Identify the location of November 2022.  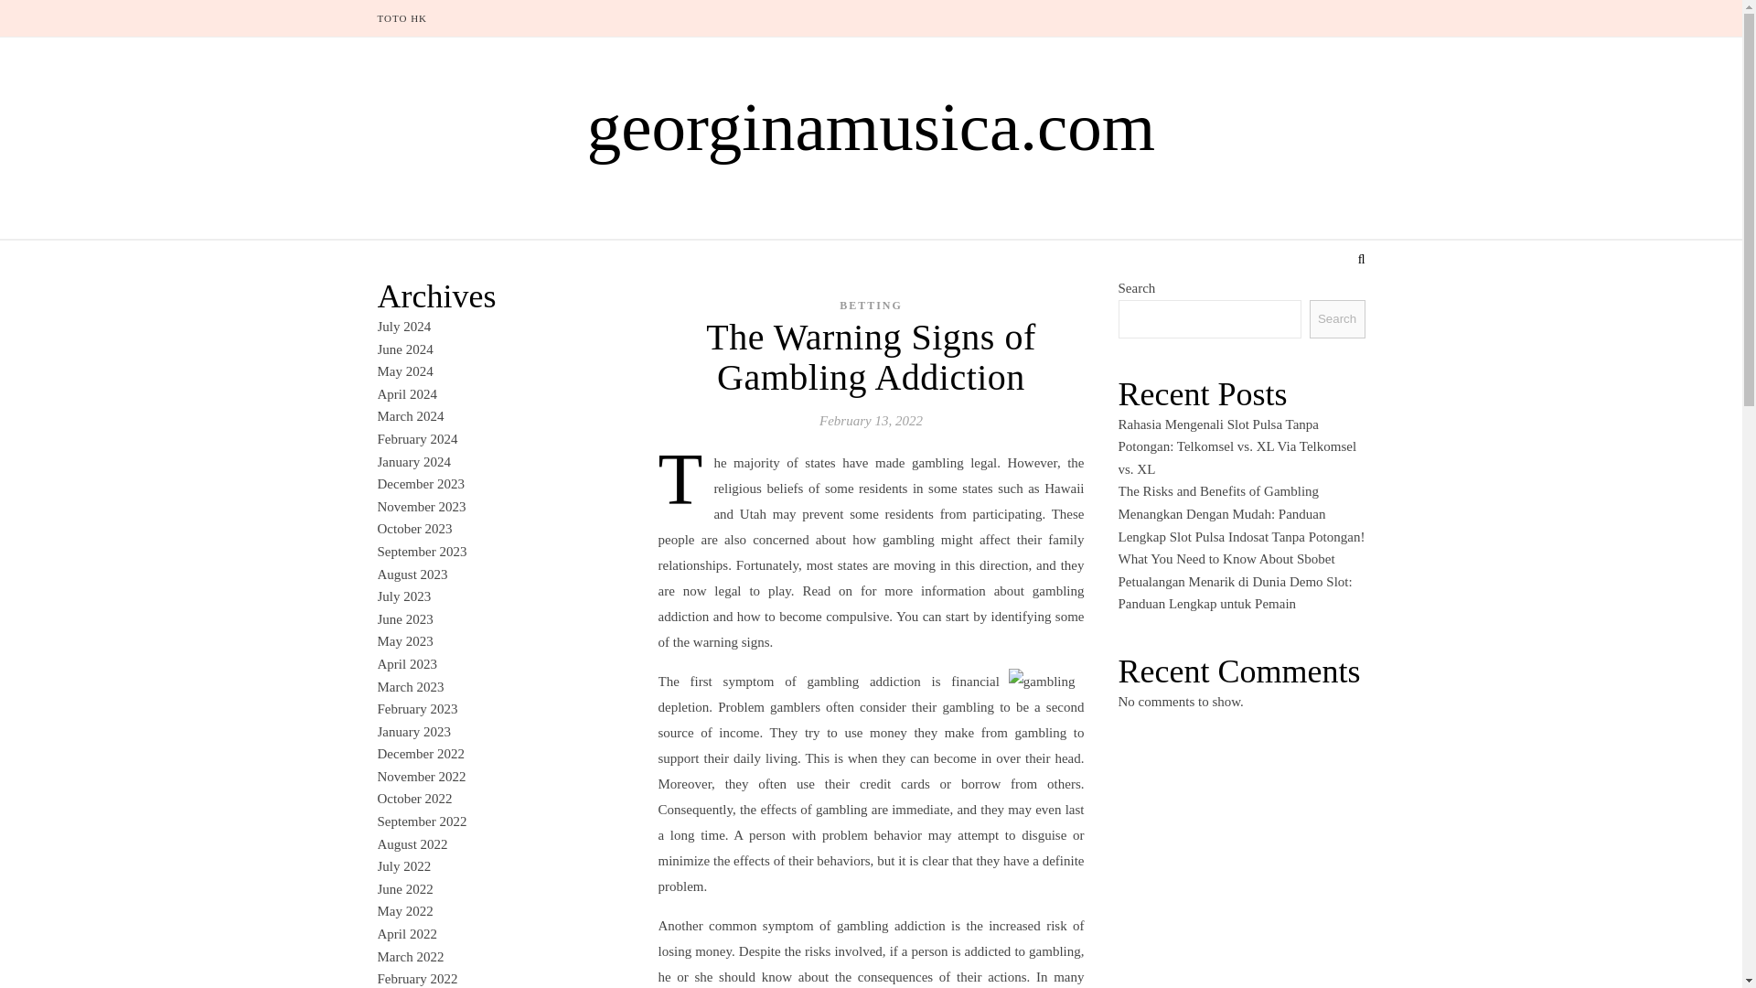
(421, 777).